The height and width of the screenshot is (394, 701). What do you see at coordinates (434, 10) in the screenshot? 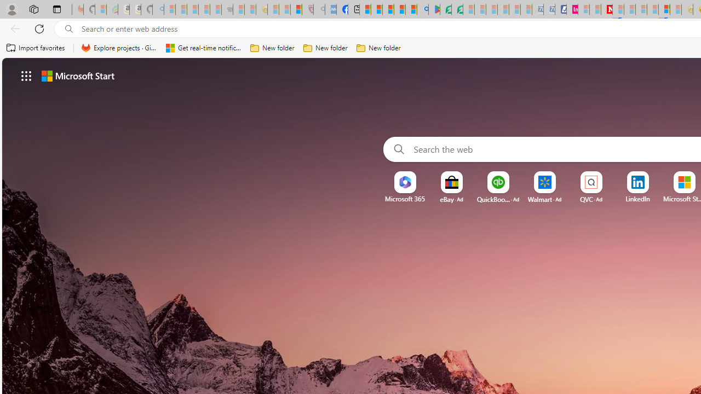
I see `Bluey: Let's Play! - Apps on Google Play` at bounding box center [434, 10].